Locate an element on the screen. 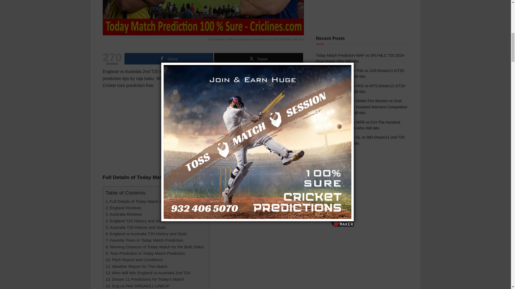  England Reviews is located at coordinates (123, 208).